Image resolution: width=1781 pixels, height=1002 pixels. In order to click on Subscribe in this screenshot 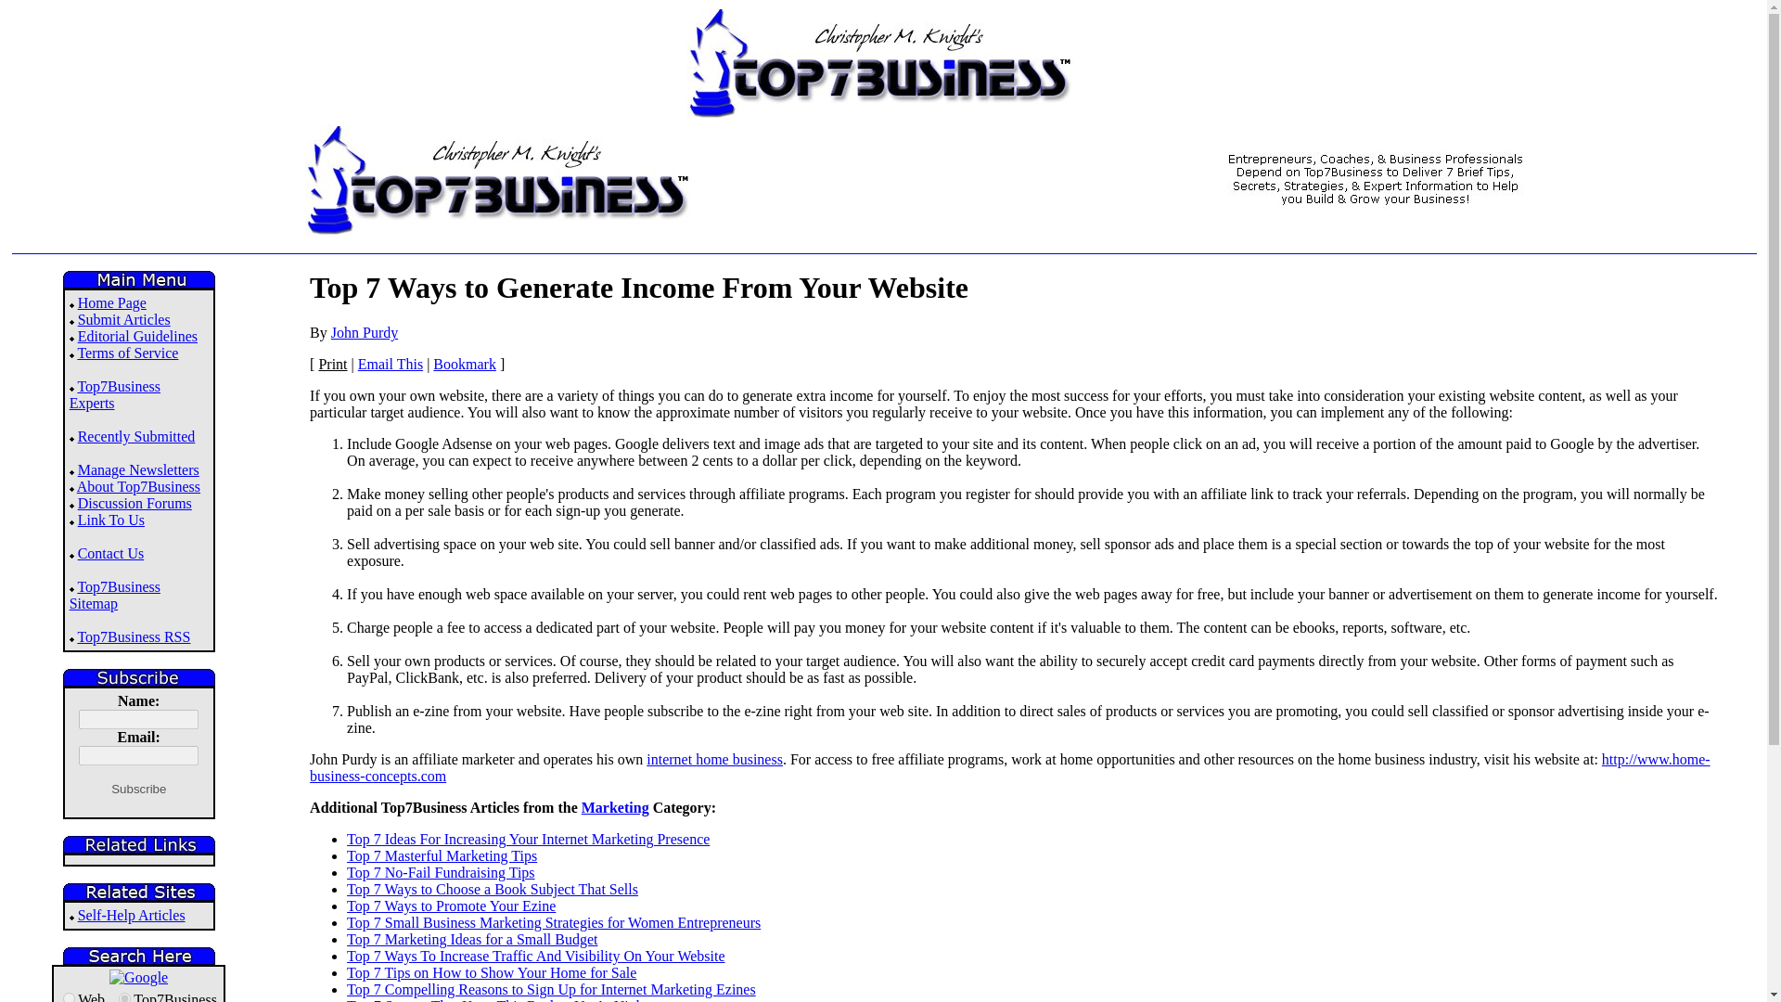, I will do `click(137, 790)`.